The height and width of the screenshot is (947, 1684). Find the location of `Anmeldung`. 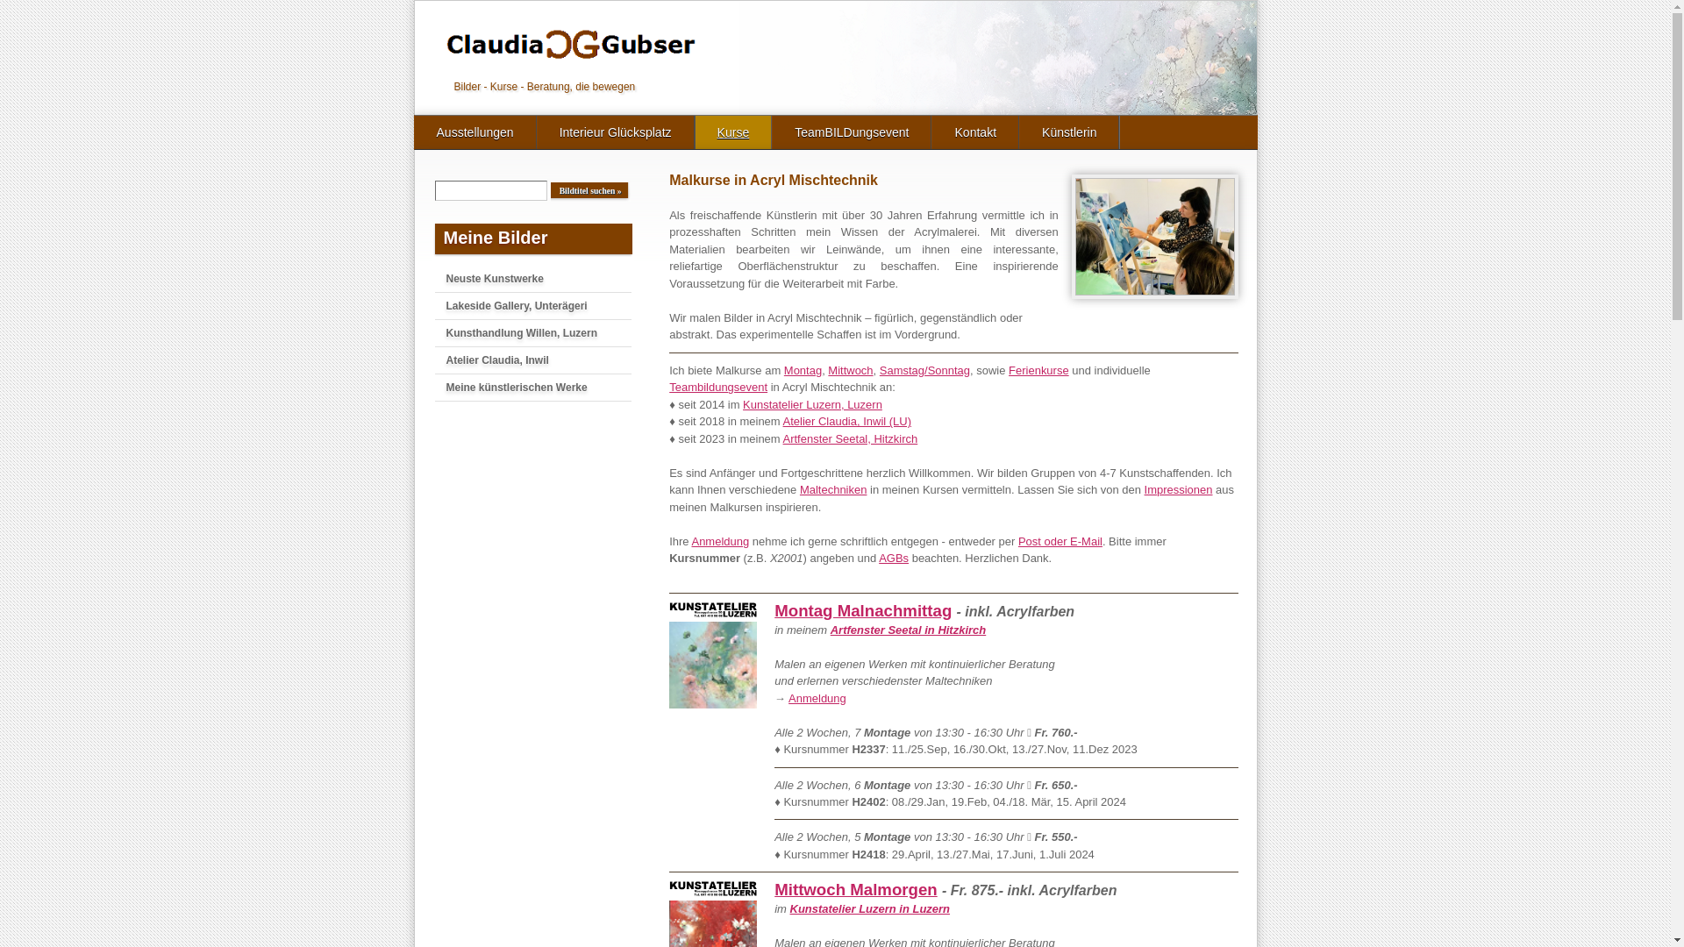

Anmeldung is located at coordinates (817, 698).